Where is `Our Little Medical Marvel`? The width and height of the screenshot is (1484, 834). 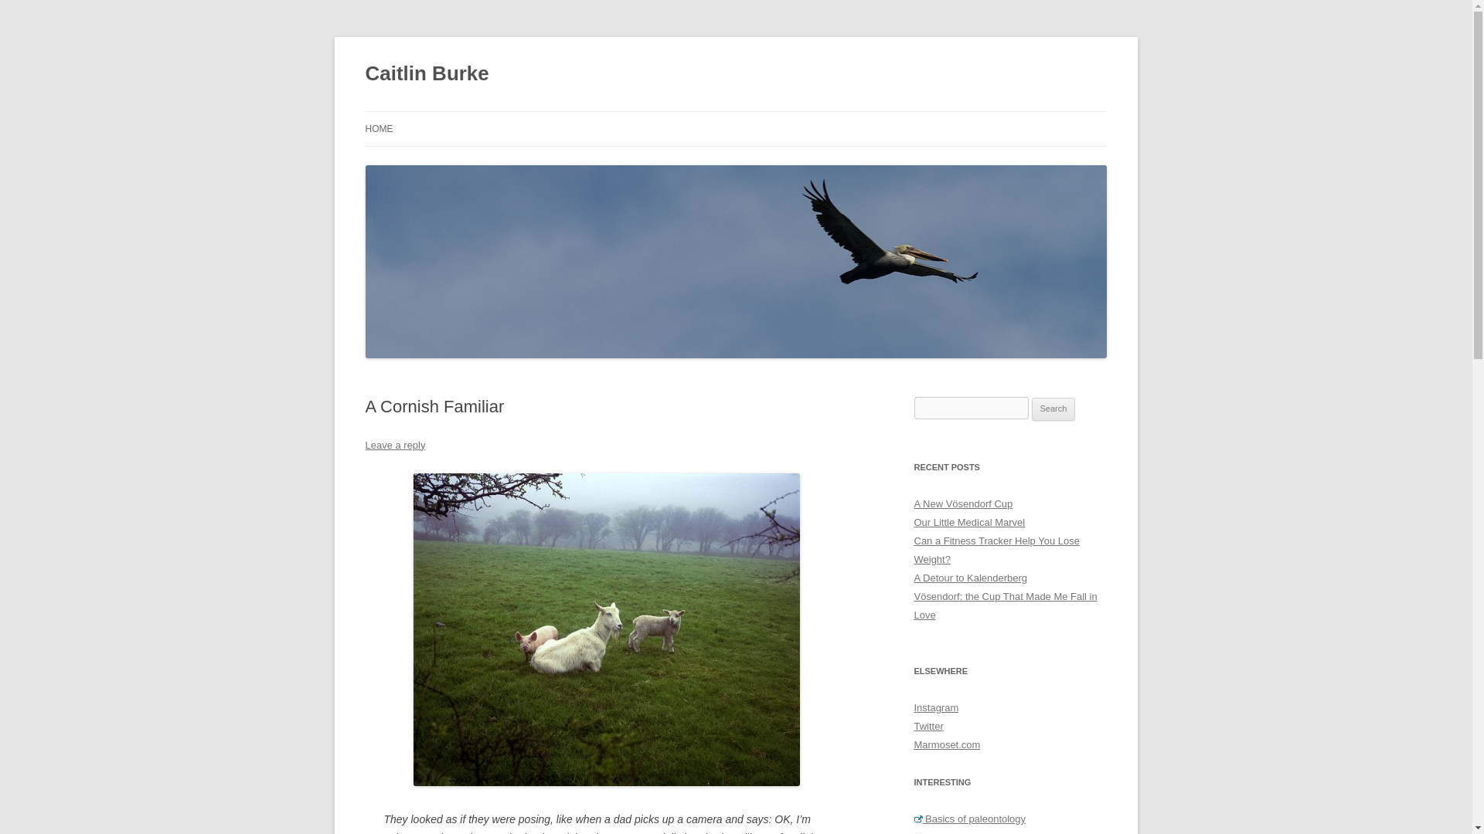 Our Little Medical Marvel is located at coordinates (969, 522).